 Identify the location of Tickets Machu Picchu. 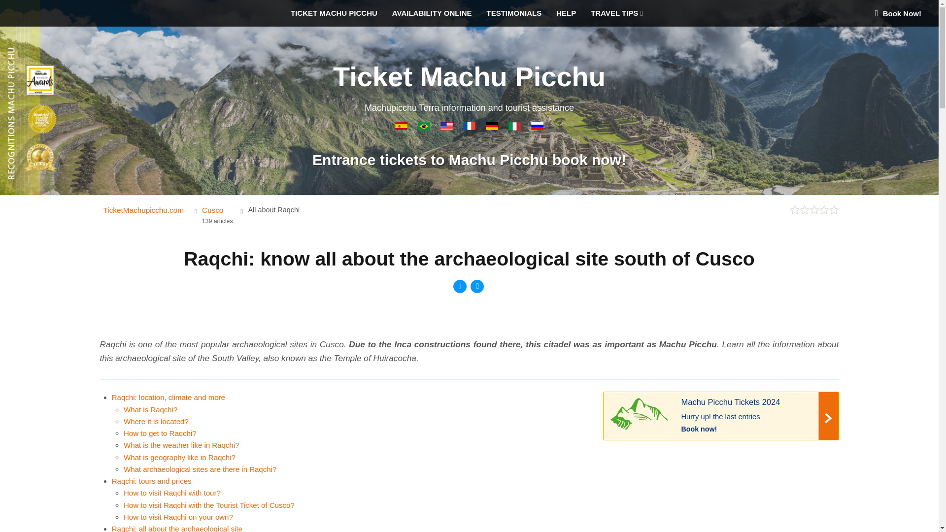
(493, 127).